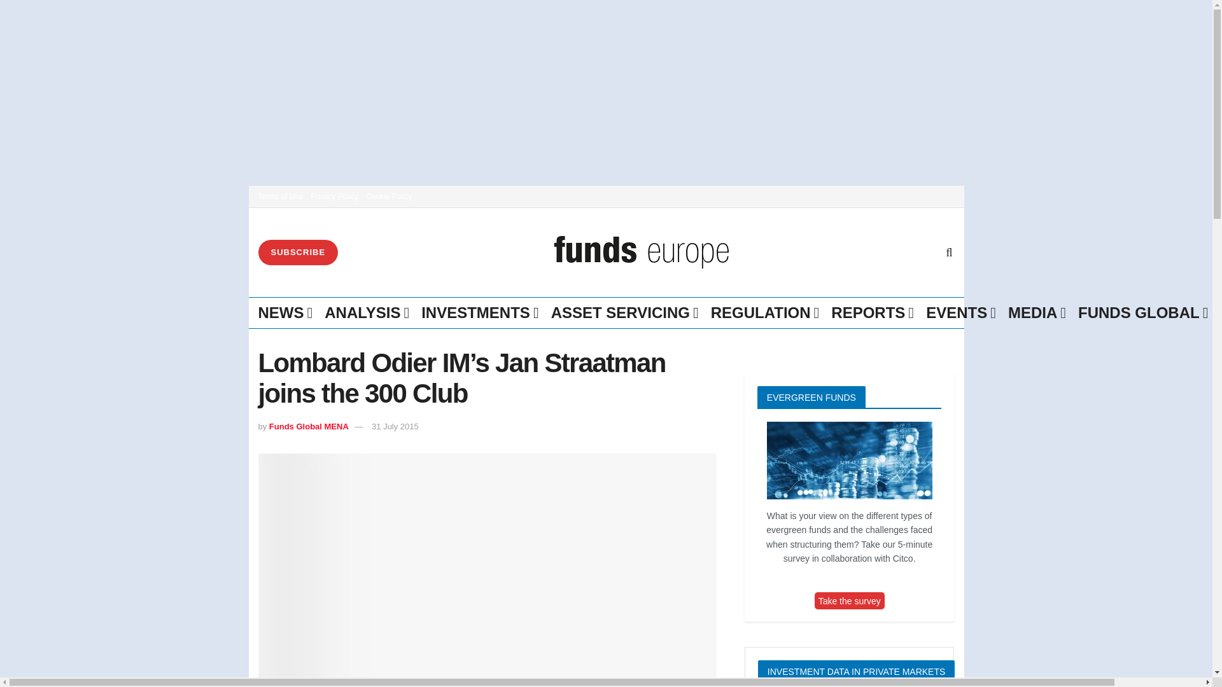  Describe the element at coordinates (871, 313) in the screenshot. I see `REPORTS` at that location.